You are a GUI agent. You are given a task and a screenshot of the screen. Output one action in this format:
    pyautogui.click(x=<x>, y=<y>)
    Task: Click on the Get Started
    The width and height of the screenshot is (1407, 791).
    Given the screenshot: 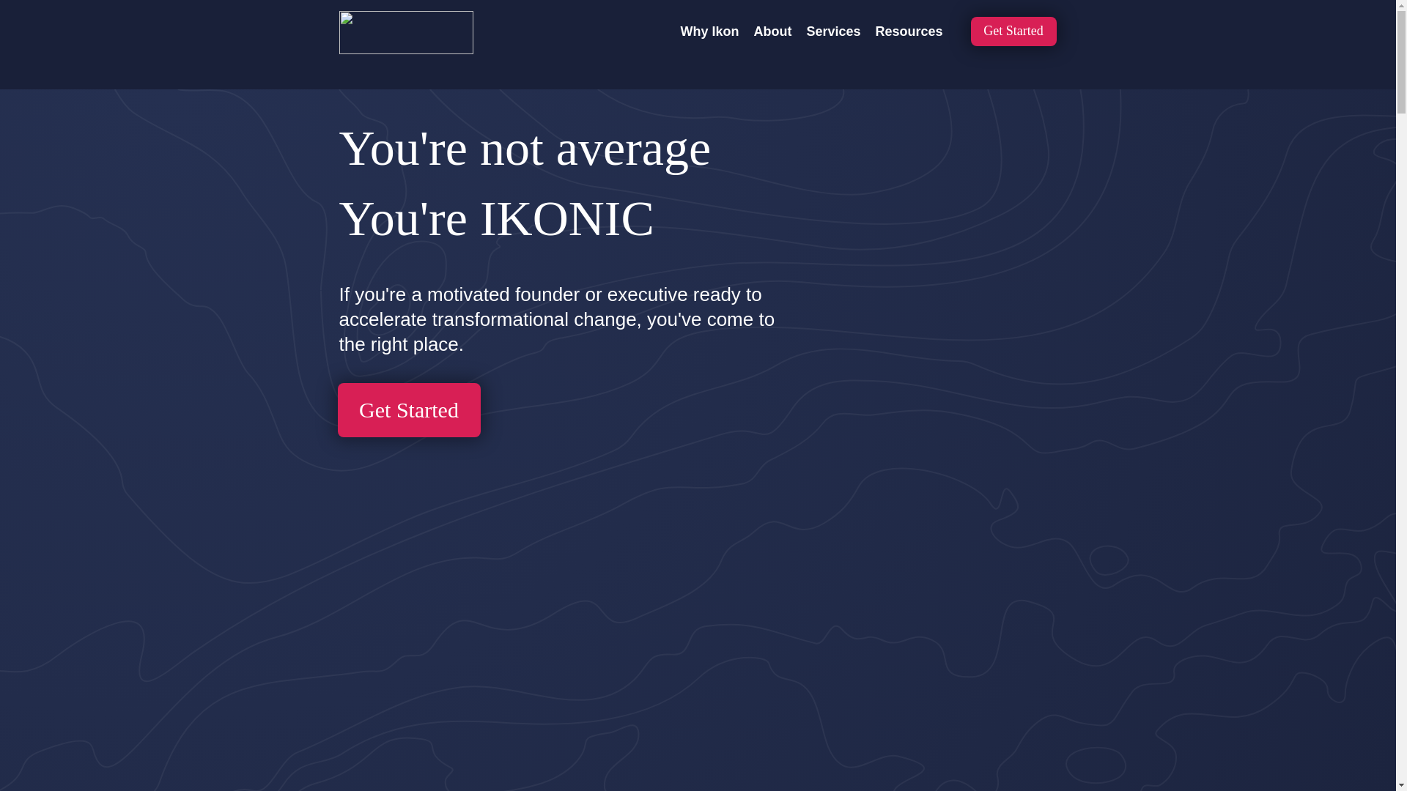 What is the action you would take?
    pyautogui.click(x=408, y=410)
    